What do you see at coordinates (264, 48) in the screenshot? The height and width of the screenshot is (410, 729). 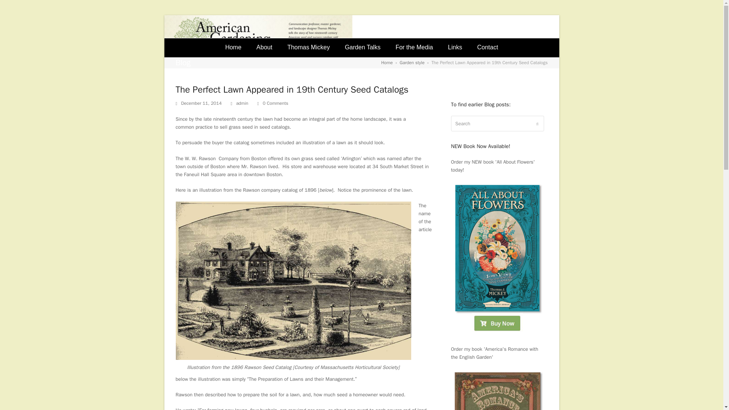 I see `About` at bounding box center [264, 48].